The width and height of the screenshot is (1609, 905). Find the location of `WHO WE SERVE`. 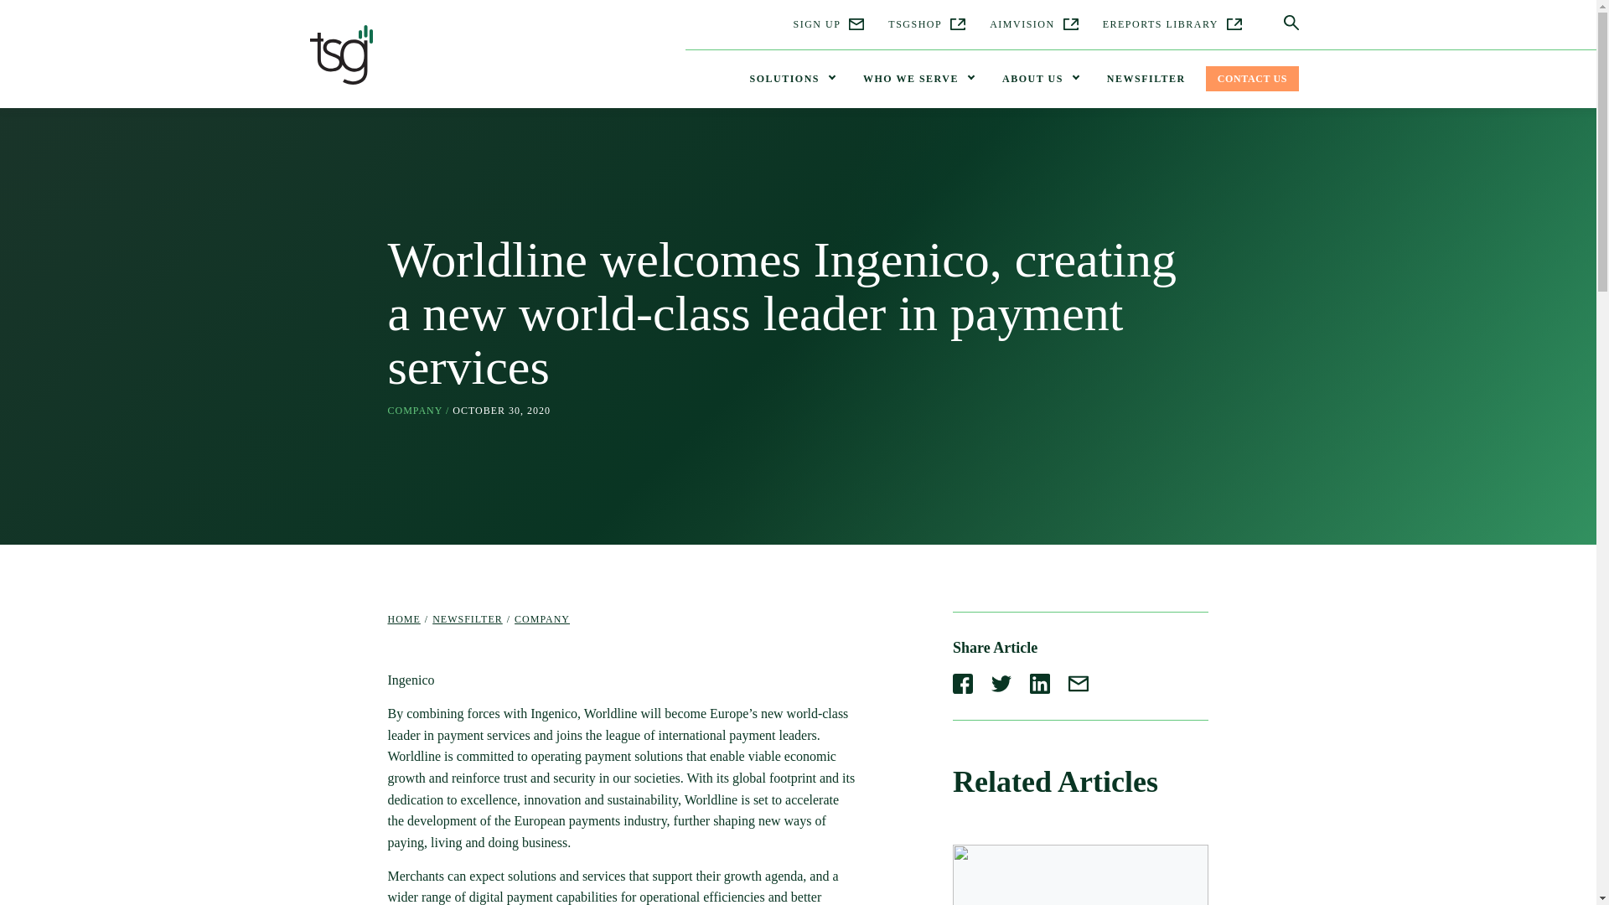

WHO WE SERVE is located at coordinates (918, 79).